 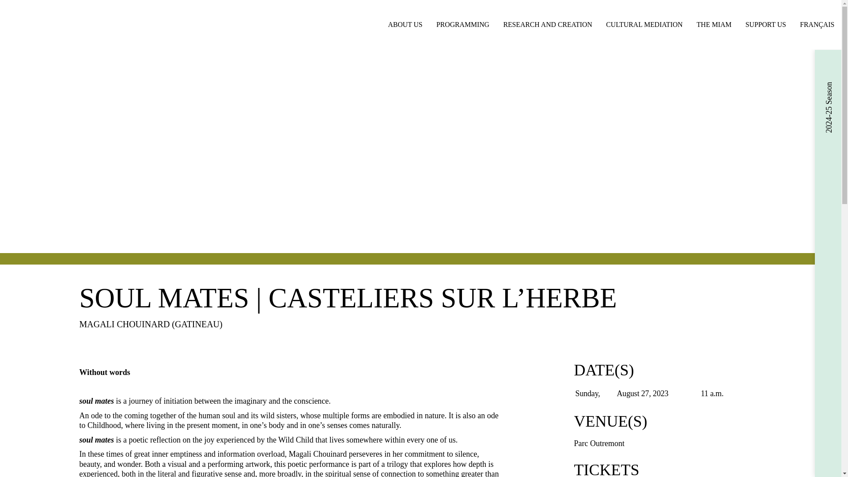 I want to click on RESEARCH AND CREATION, so click(x=548, y=25).